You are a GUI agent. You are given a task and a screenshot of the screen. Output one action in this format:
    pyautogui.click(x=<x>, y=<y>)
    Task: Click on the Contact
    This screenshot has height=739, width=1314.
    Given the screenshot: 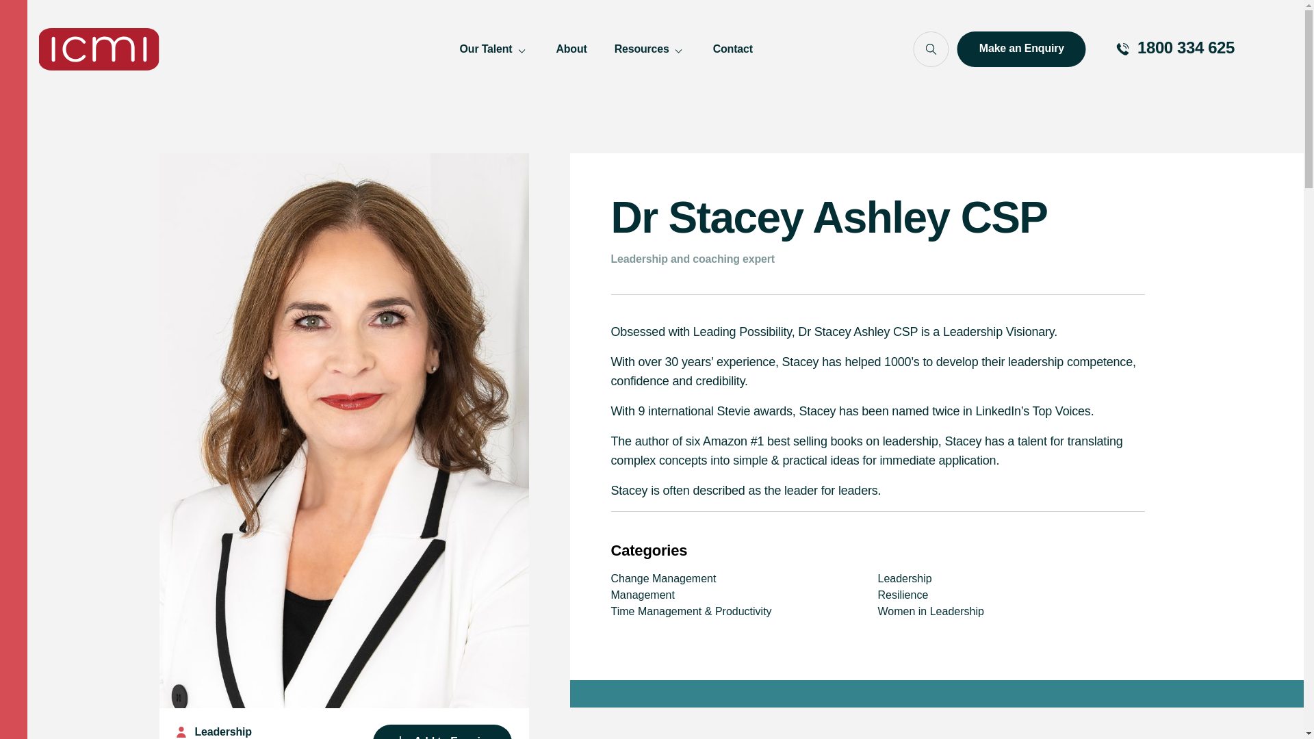 What is the action you would take?
    pyautogui.click(x=733, y=49)
    